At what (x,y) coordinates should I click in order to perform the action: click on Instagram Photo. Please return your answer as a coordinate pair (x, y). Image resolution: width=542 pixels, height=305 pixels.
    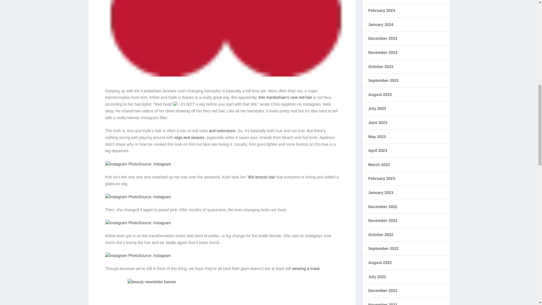
    Looking at the image, I should click on (122, 223).